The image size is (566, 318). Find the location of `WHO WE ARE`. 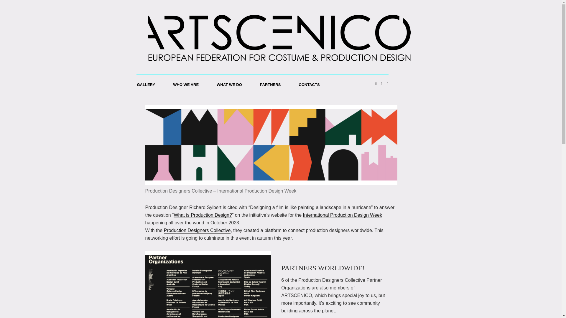

WHO WE ARE is located at coordinates (190, 83).